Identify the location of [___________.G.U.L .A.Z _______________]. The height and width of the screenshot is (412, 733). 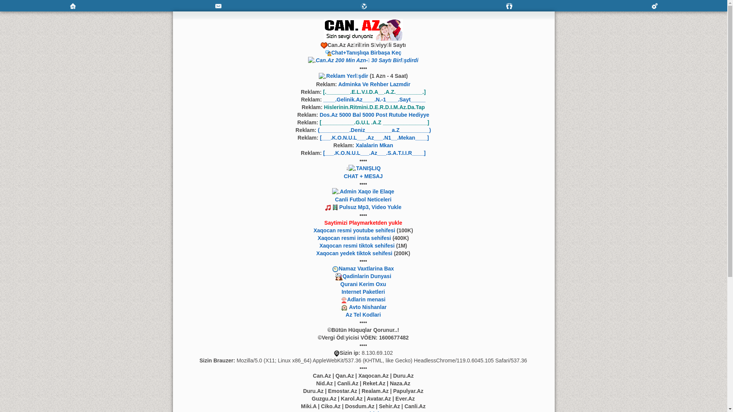
(374, 122).